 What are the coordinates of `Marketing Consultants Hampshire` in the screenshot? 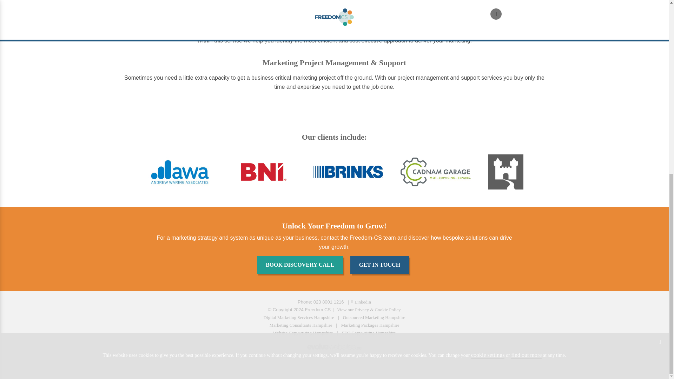 It's located at (300, 325).